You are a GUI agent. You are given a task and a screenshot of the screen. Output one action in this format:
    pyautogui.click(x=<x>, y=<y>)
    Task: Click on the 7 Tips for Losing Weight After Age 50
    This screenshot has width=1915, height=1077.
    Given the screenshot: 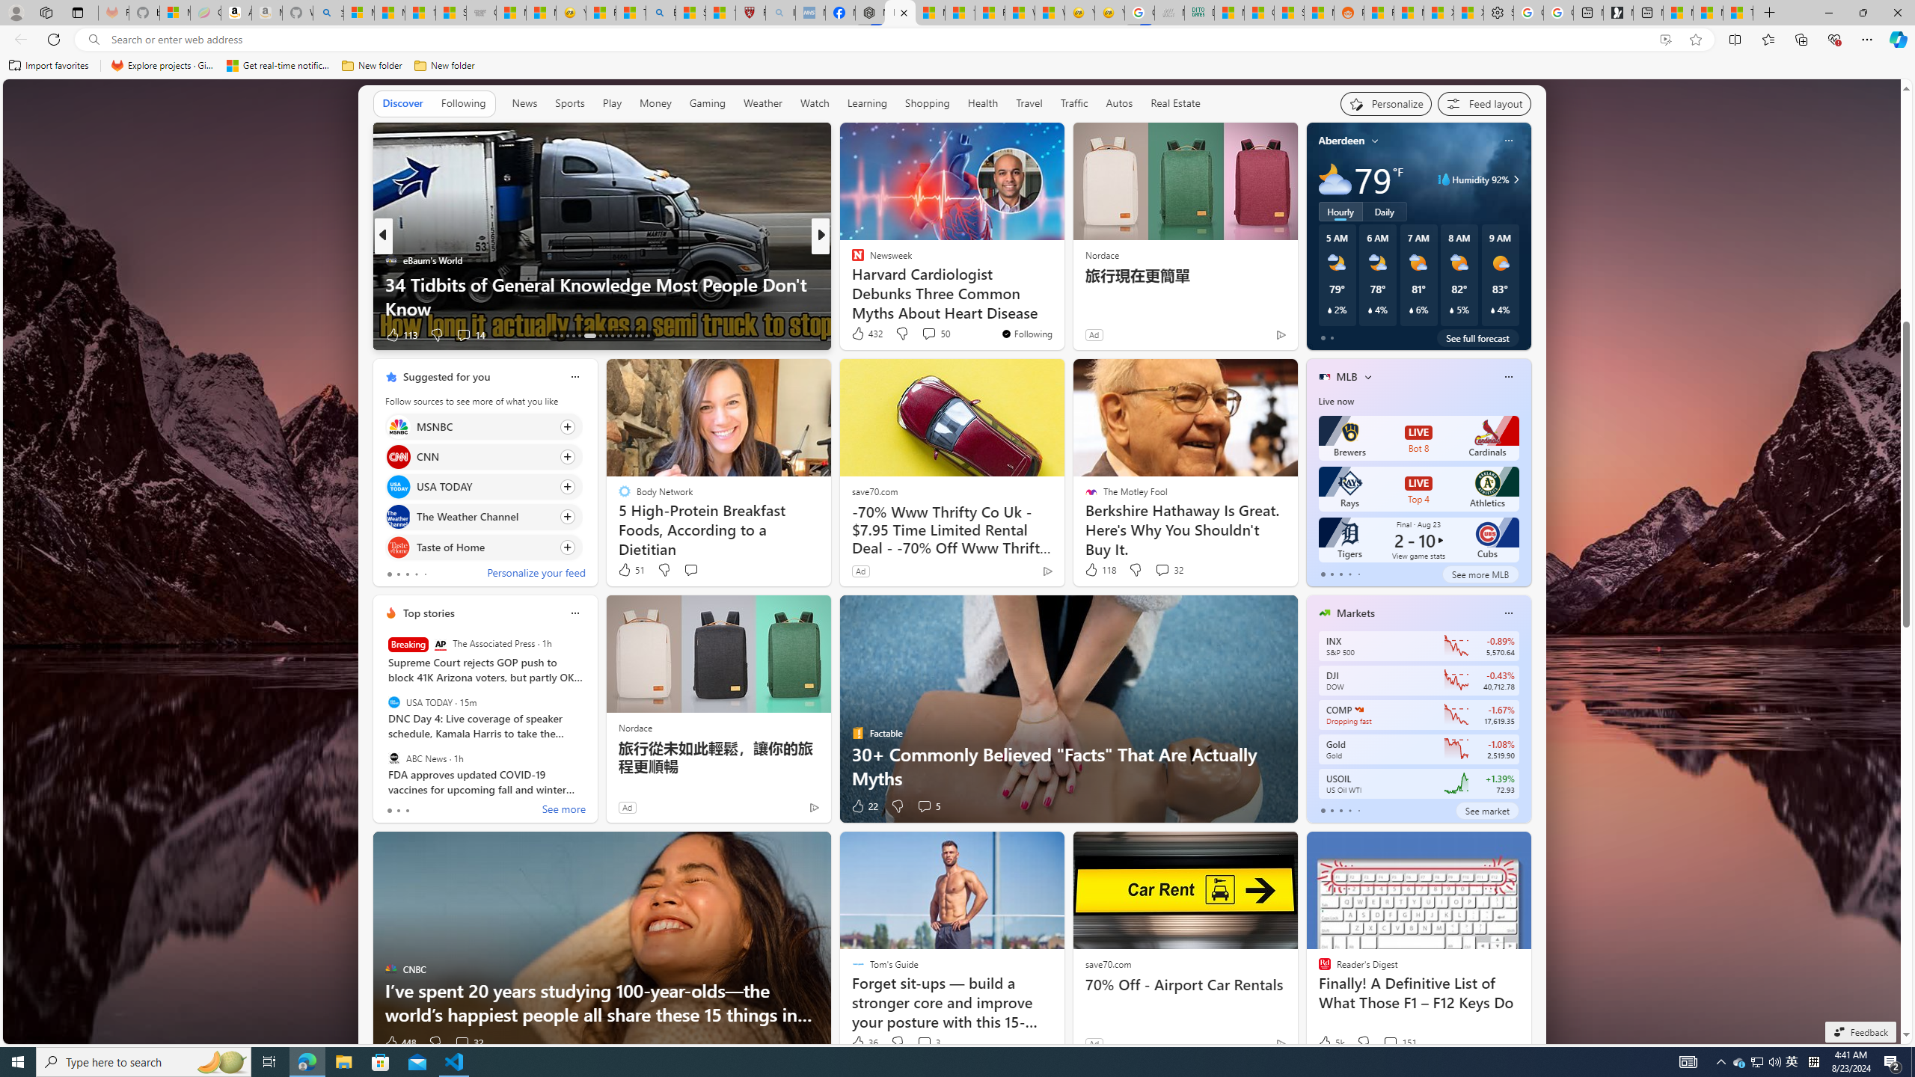 What is the action you would take?
    pyautogui.click(x=1061, y=308)
    